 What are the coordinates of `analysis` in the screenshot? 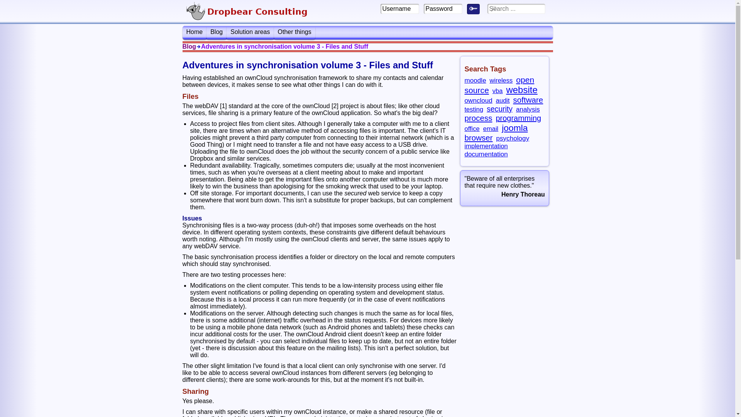 It's located at (528, 109).